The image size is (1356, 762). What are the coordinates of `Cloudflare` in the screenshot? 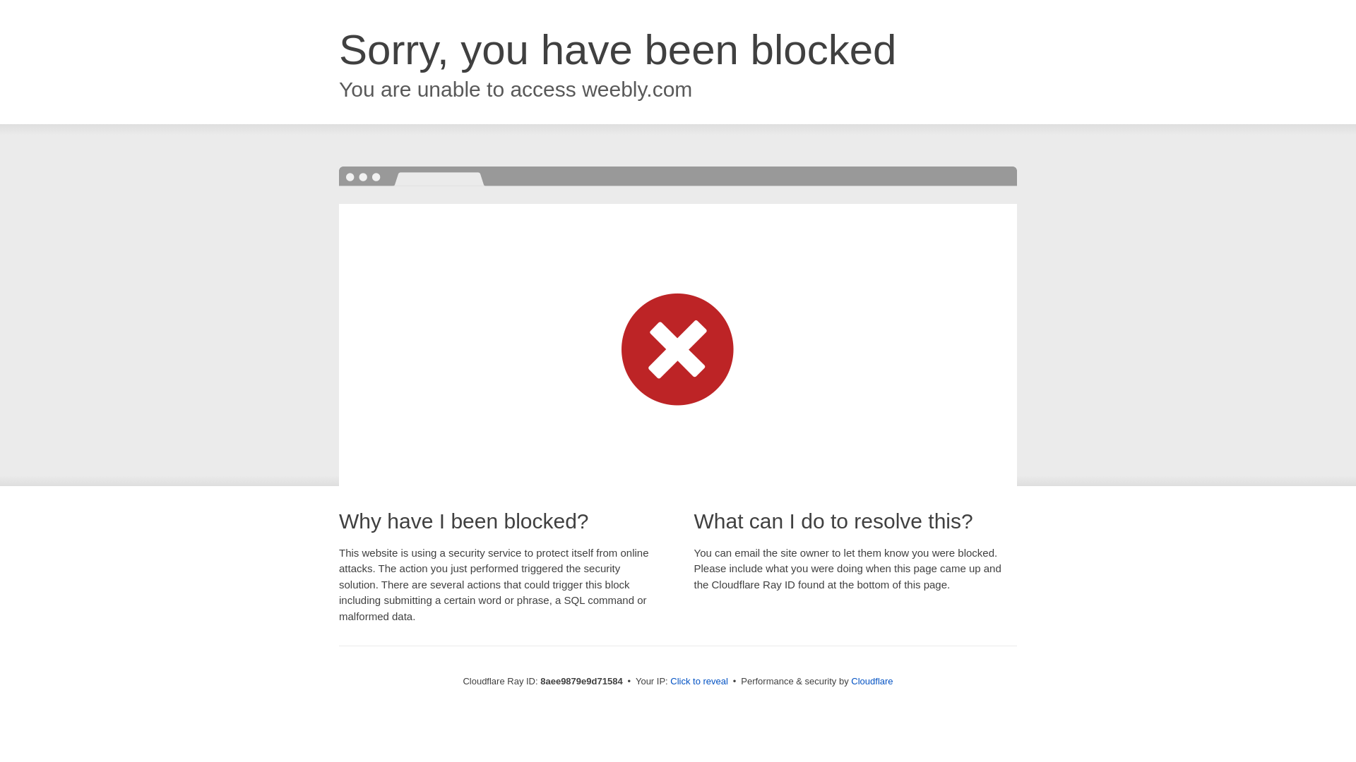 It's located at (872, 681).